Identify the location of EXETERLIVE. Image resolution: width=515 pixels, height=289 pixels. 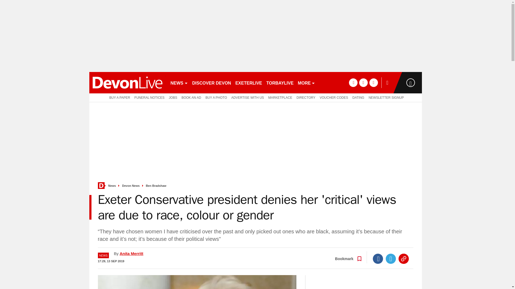
(248, 82).